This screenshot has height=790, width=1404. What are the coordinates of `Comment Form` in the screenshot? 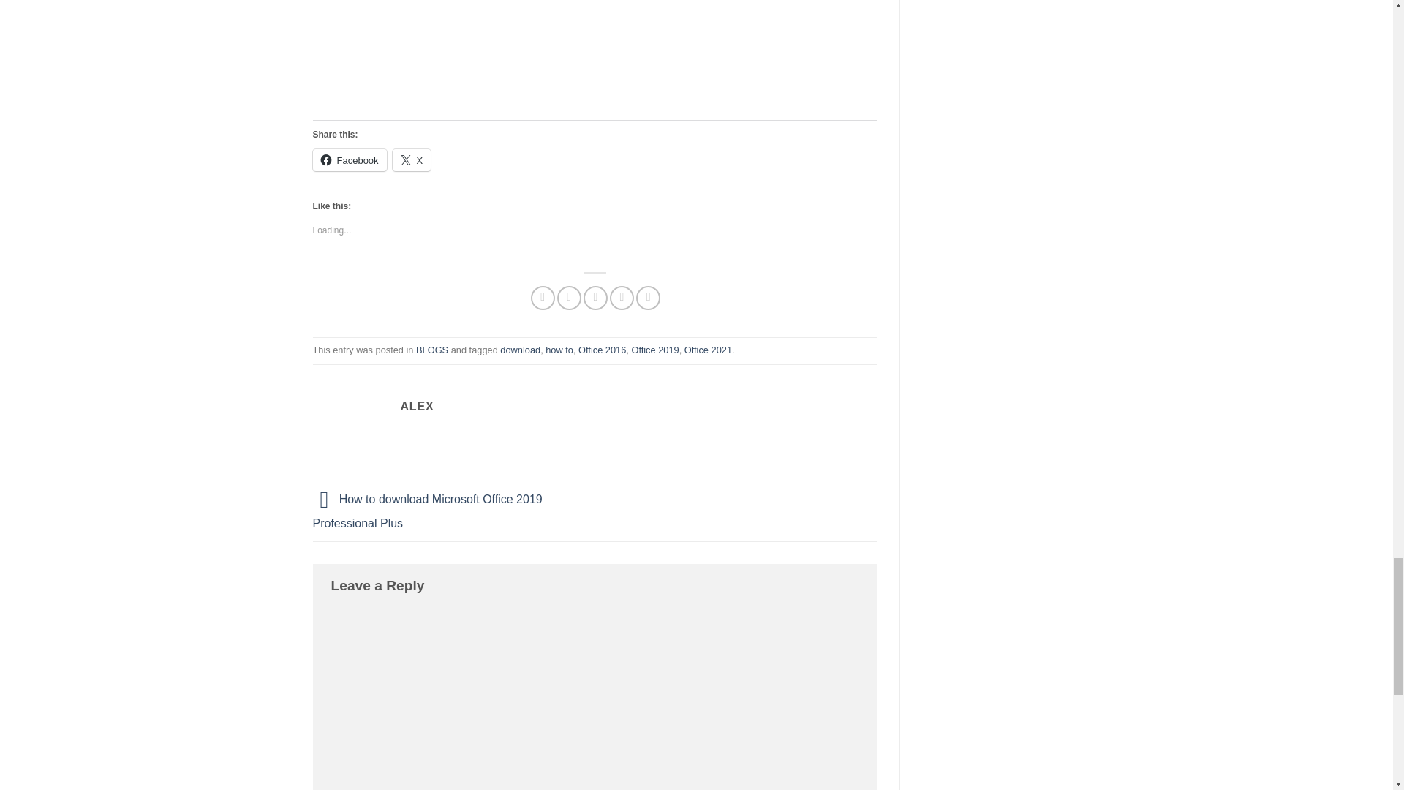 It's located at (595, 697).